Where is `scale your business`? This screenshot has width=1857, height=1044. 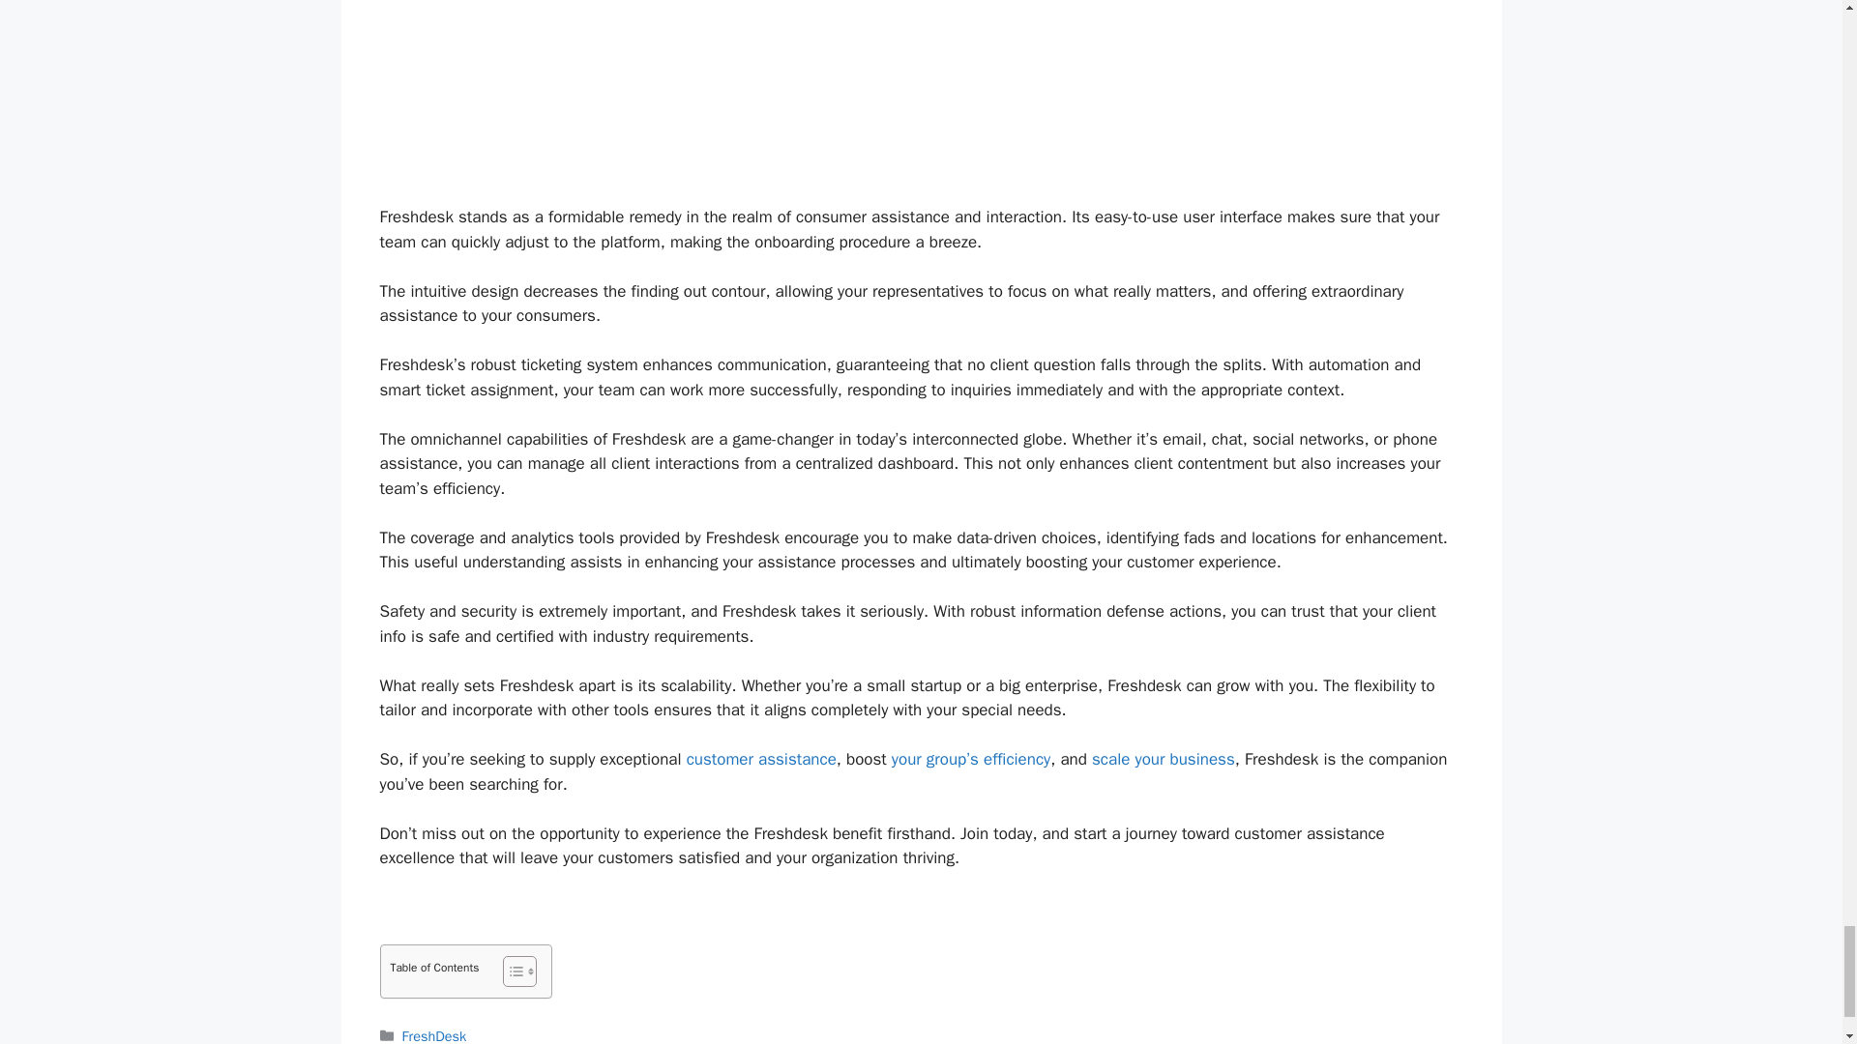 scale your business is located at coordinates (1163, 759).